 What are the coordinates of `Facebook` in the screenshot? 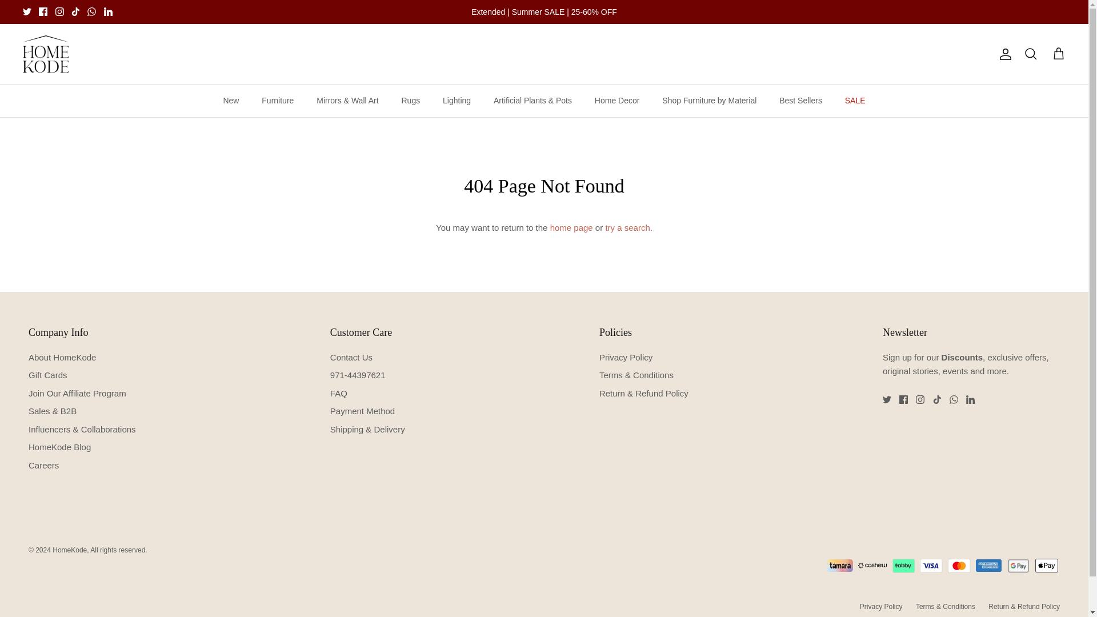 It's located at (42, 11).